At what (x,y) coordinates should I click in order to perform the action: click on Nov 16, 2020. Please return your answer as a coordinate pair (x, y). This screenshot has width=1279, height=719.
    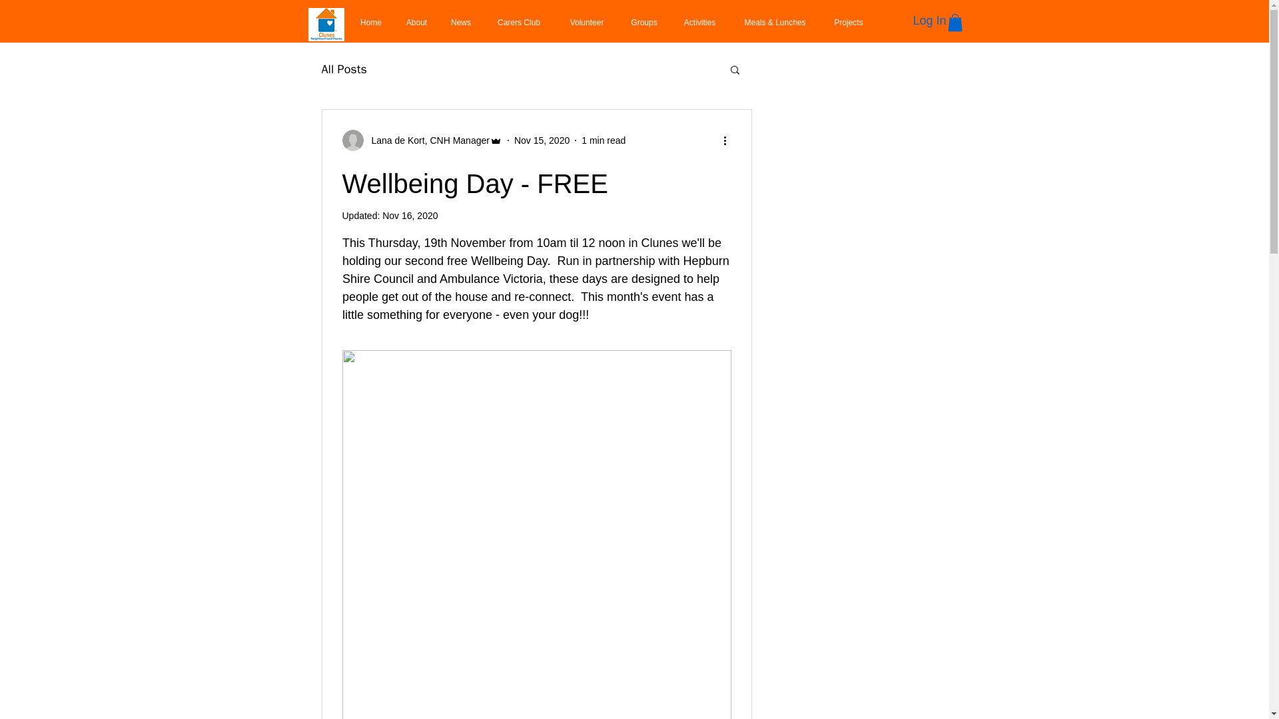
    Looking at the image, I should click on (410, 216).